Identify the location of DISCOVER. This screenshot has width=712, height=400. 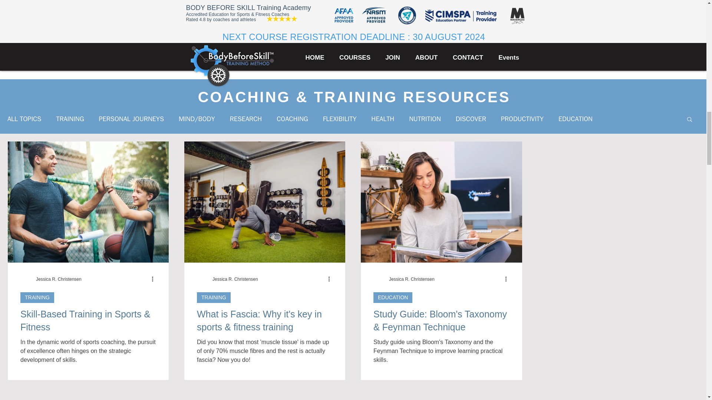
(471, 119).